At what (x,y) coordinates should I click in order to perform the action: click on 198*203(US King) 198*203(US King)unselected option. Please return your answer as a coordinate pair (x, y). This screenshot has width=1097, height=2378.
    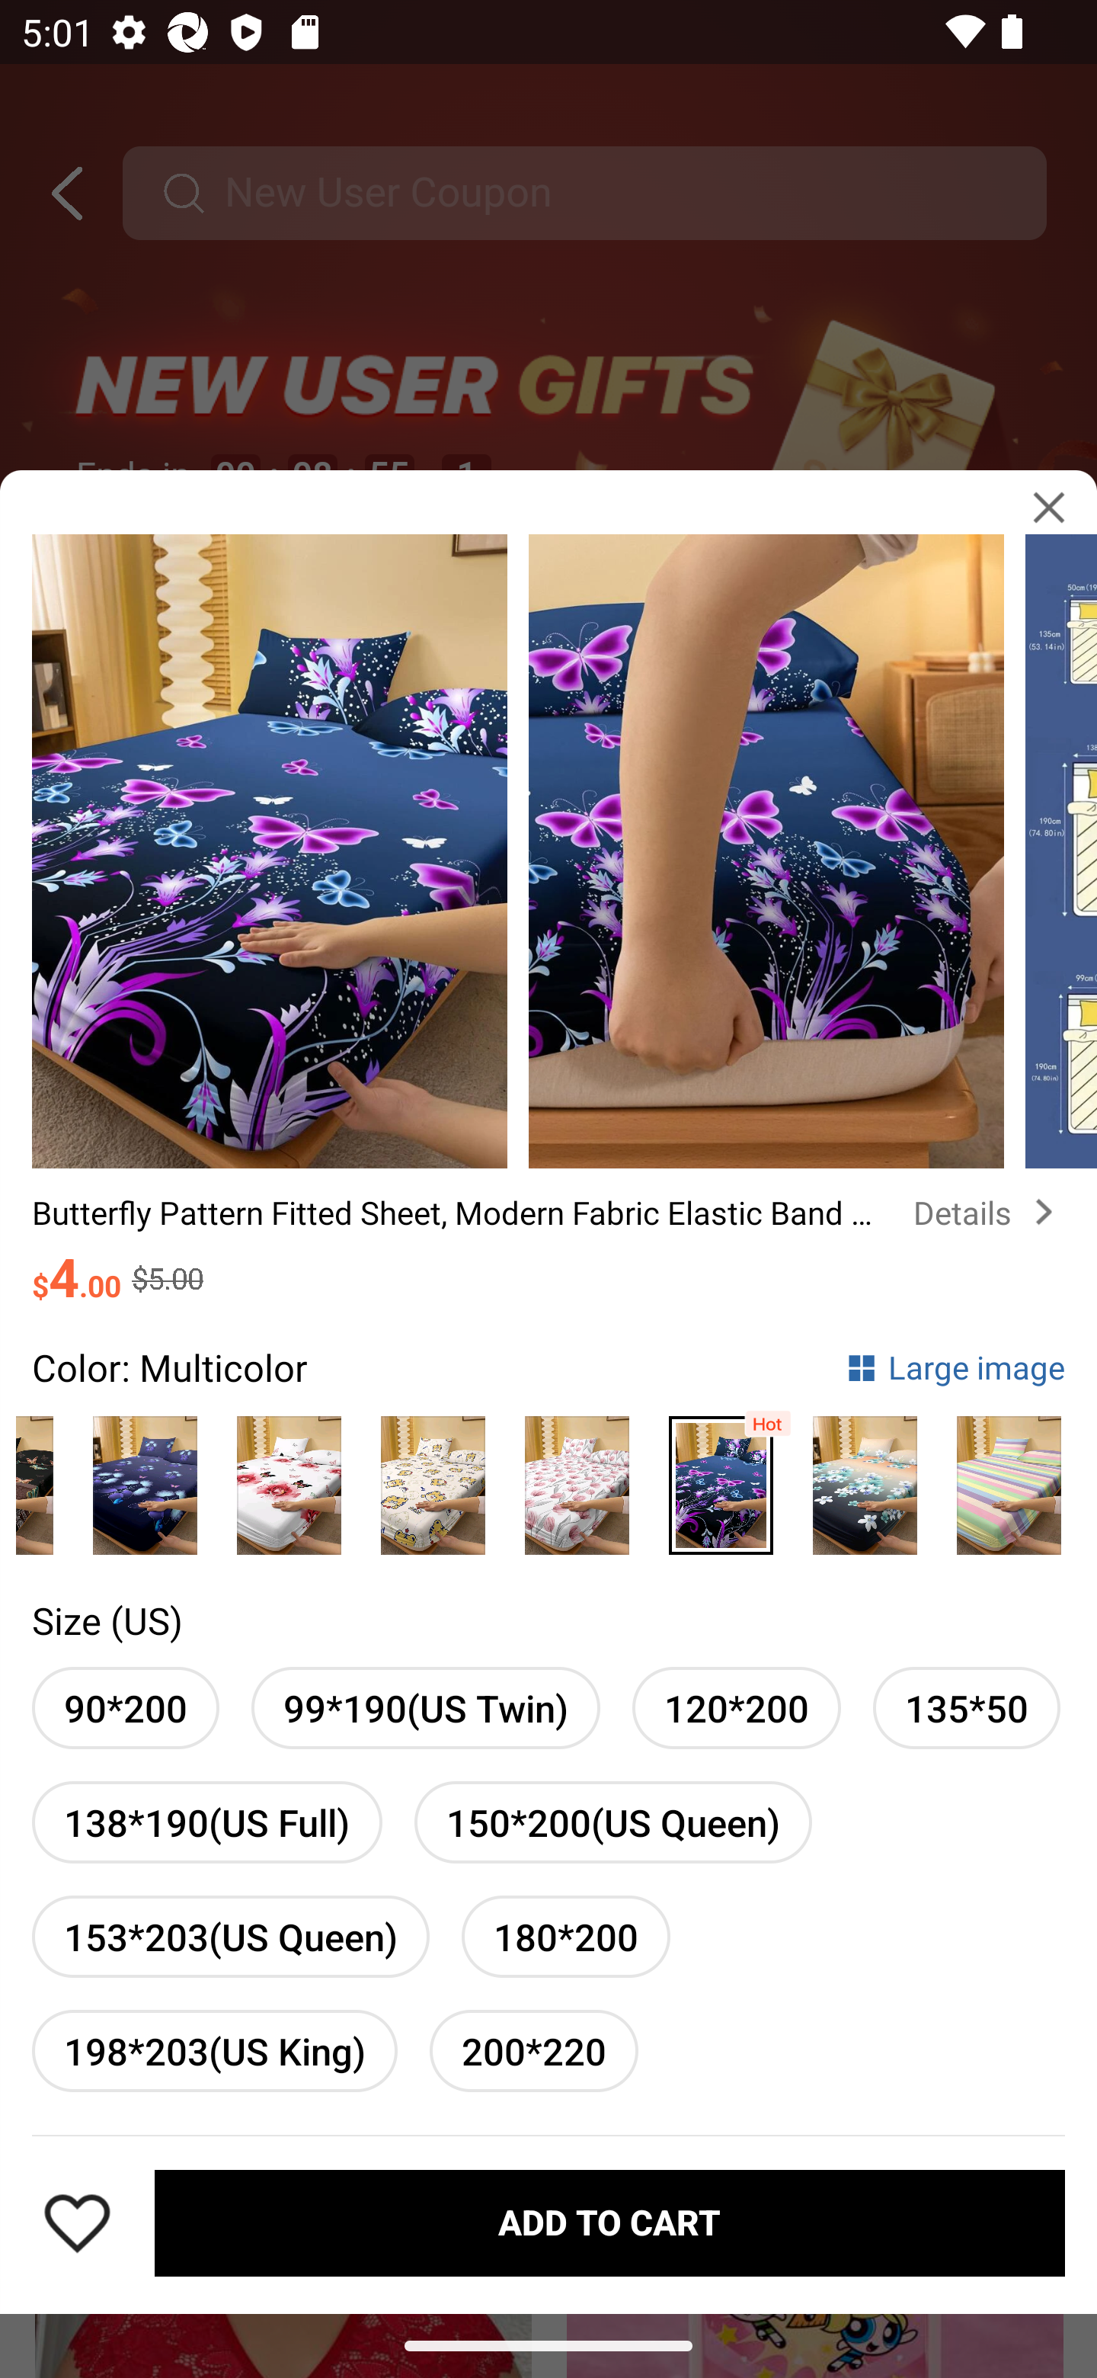
    Looking at the image, I should click on (214, 2050).